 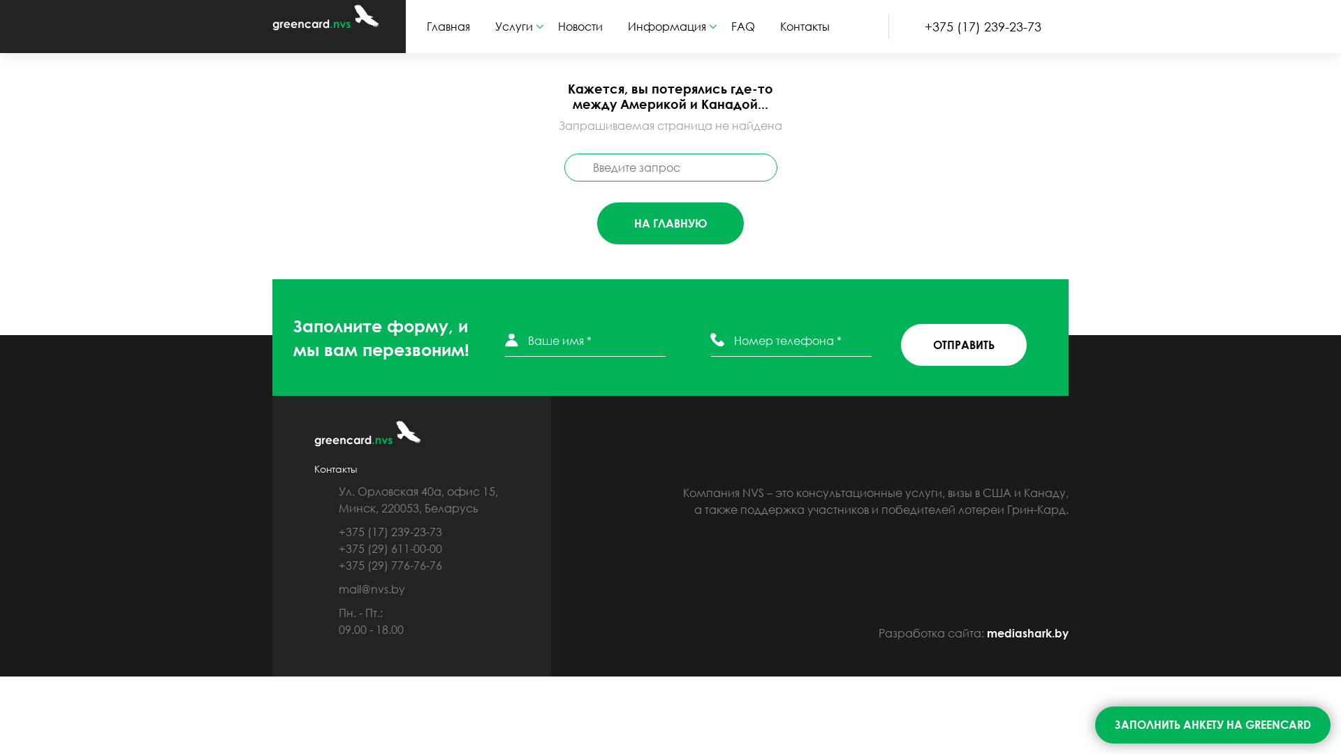 I want to click on FAQ, so click(x=749, y=27).